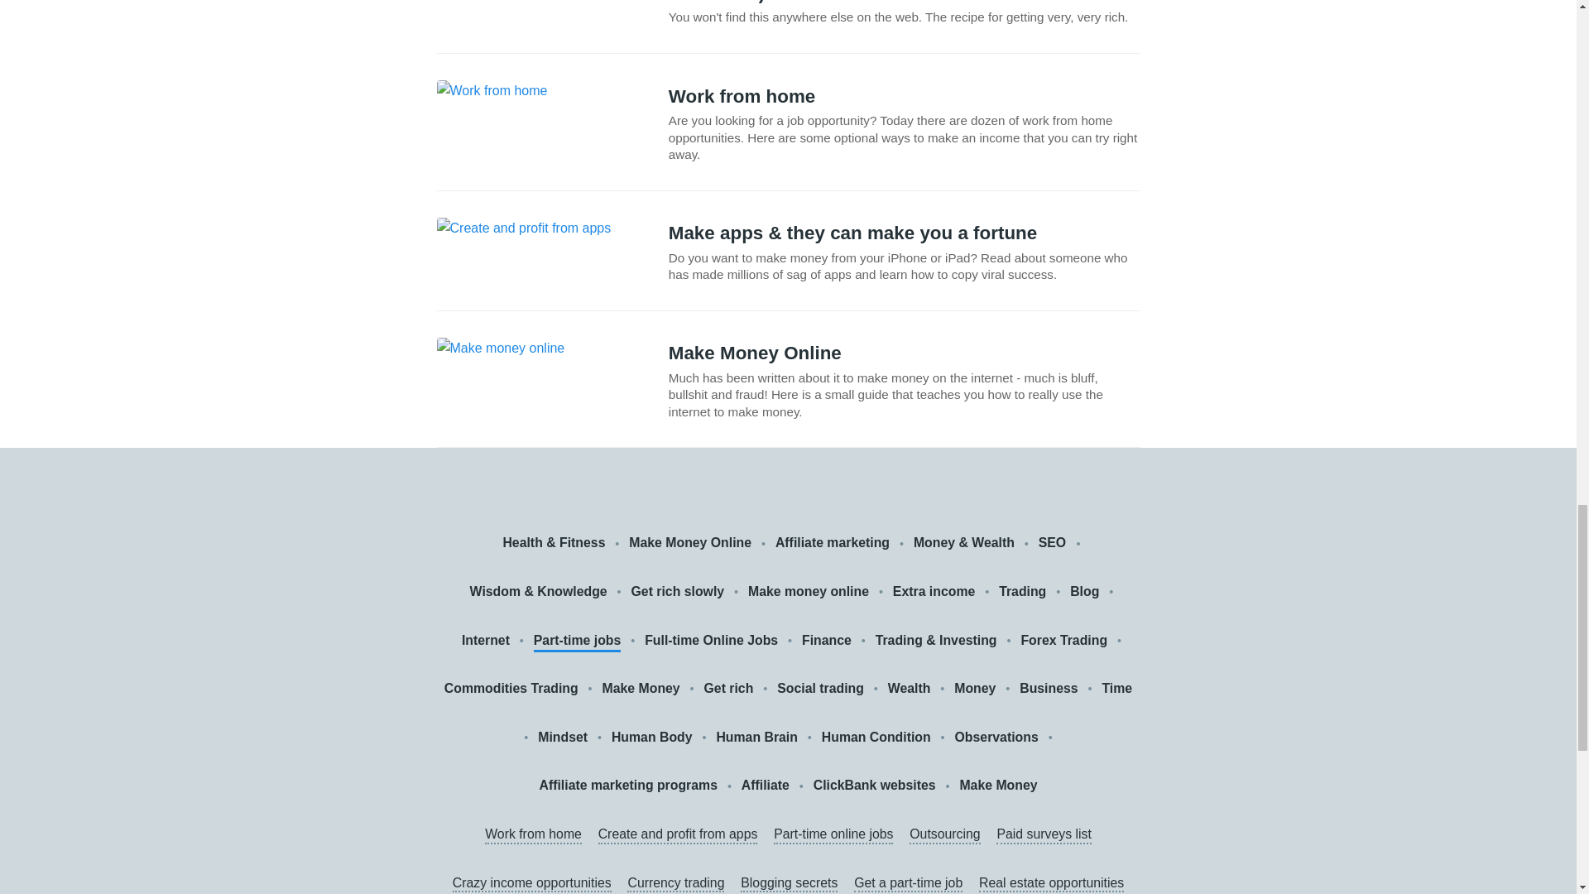 Image resolution: width=1589 pixels, height=894 pixels. Describe the element at coordinates (975, 689) in the screenshot. I see `Money` at that location.